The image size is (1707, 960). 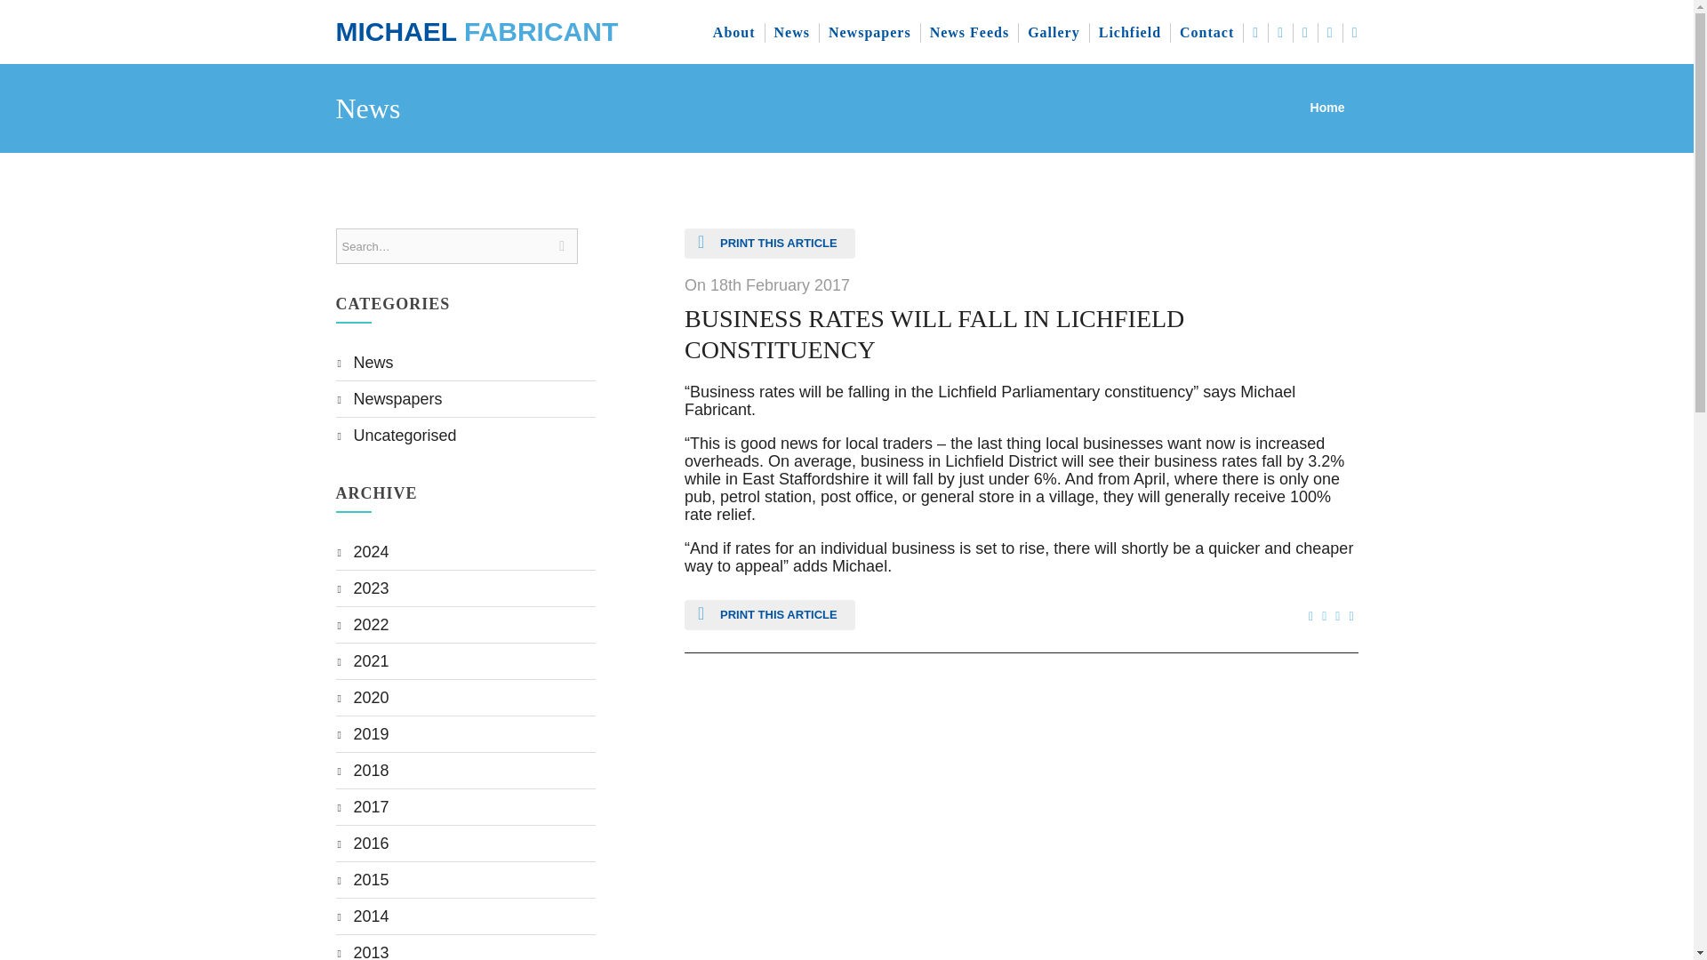 What do you see at coordinates (769, 615) in the screenshot?
I see `Print this article` at bounding box center [769, 615].